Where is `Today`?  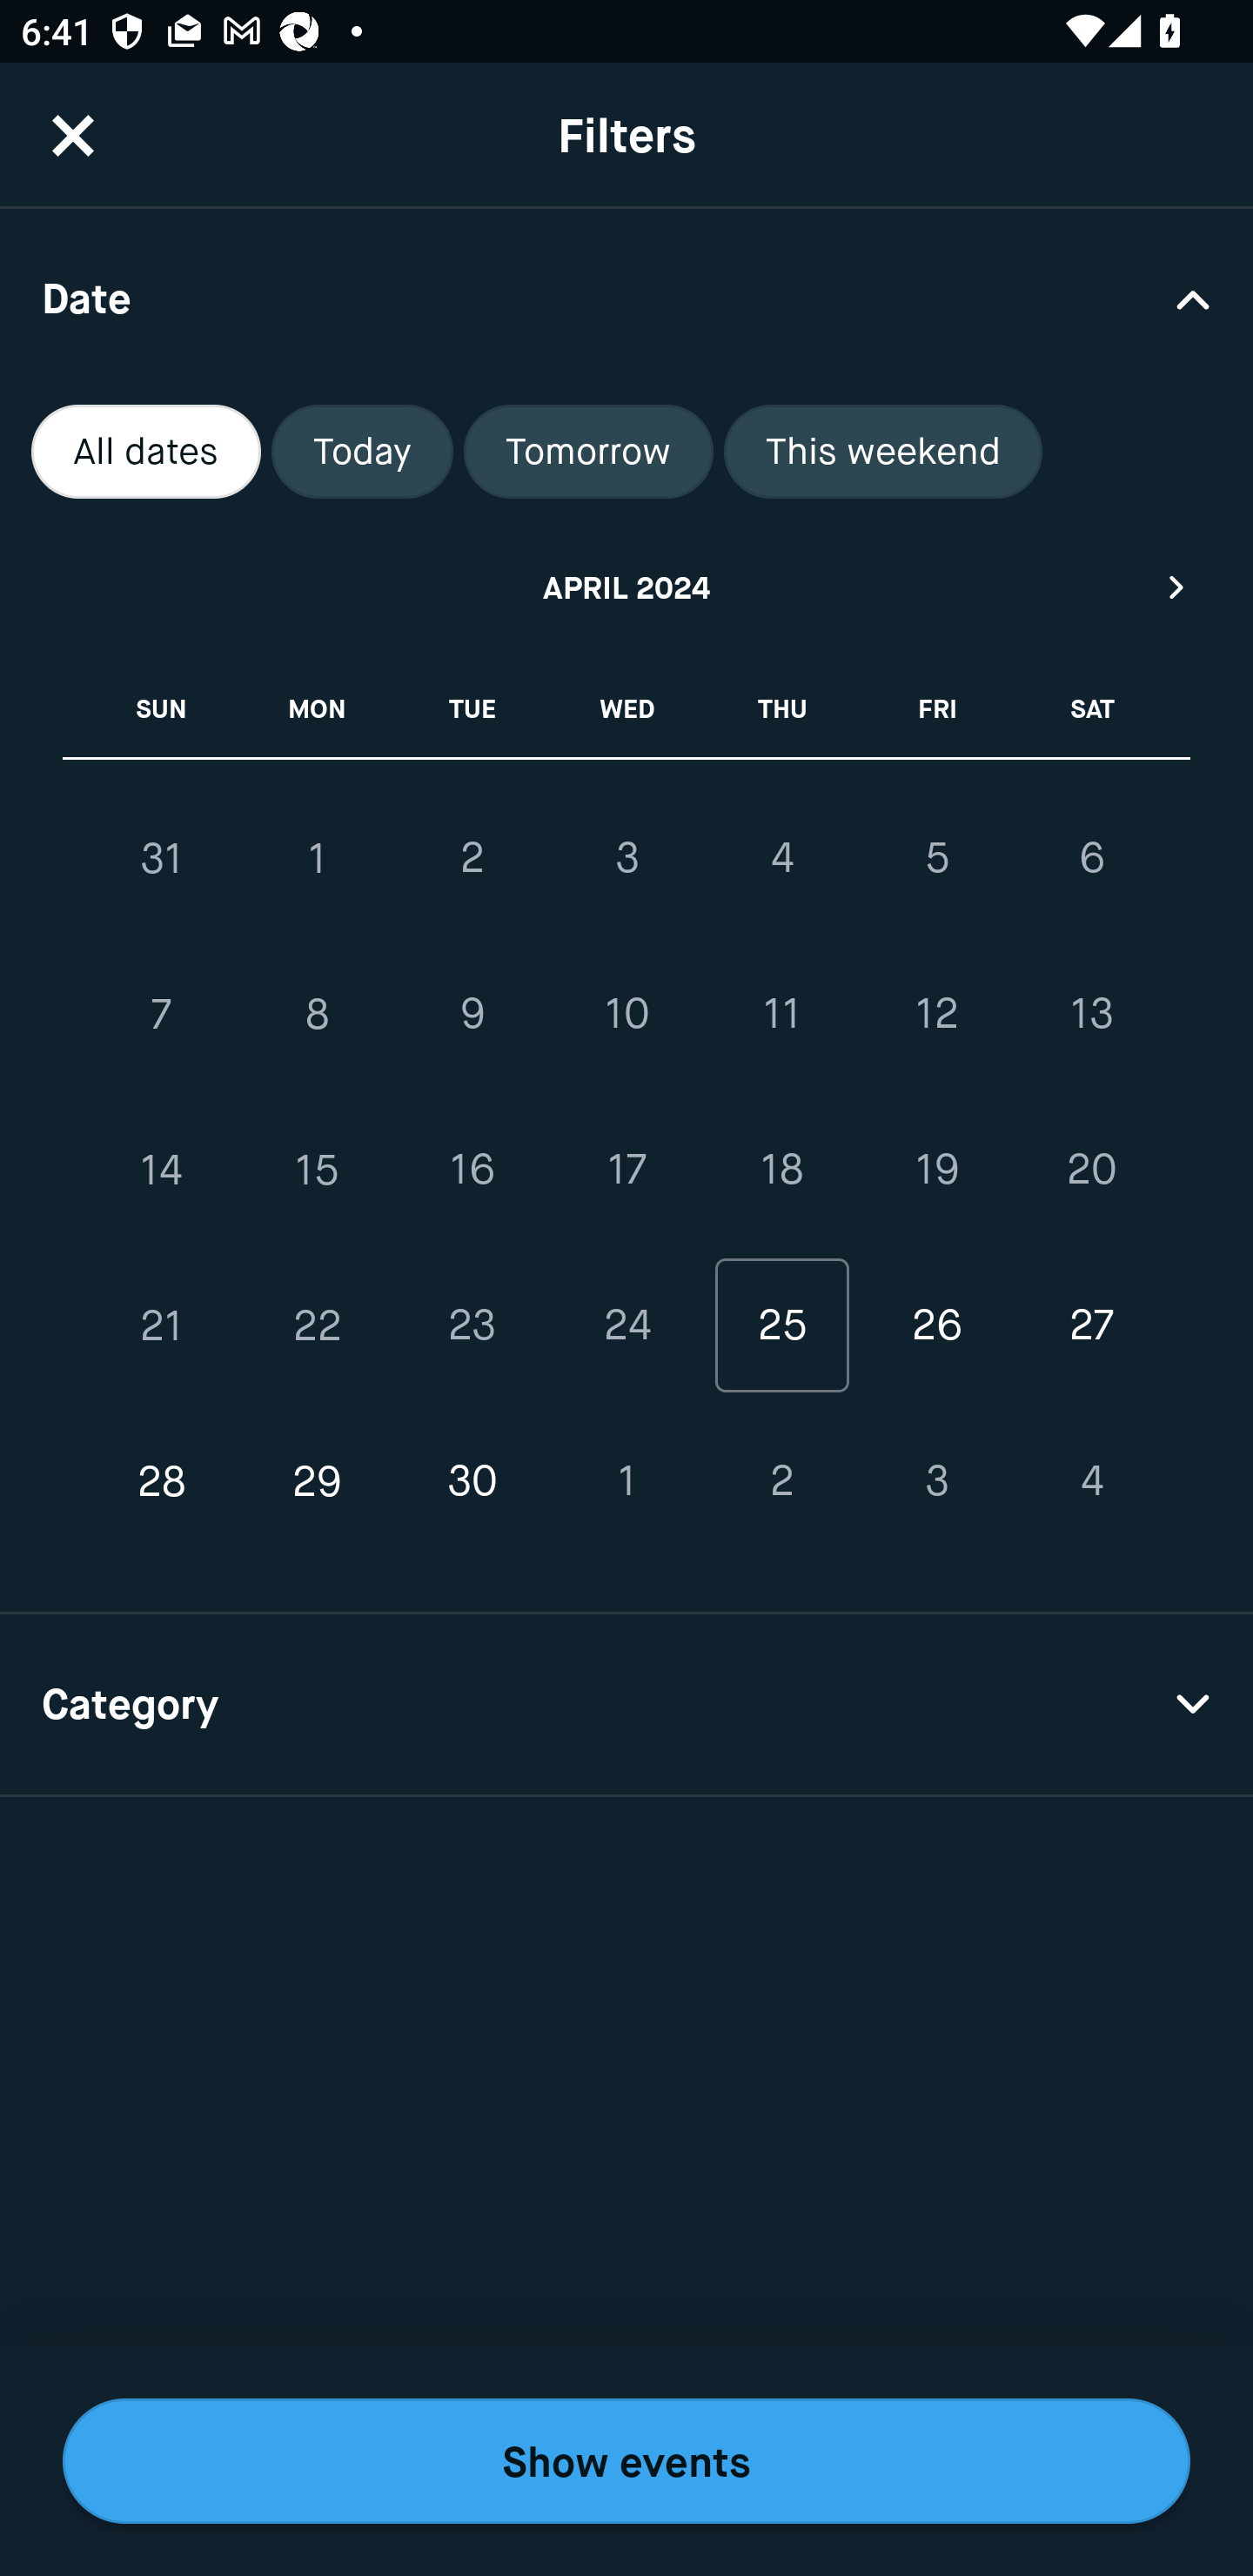
Today is located at coordinates (362, 452).